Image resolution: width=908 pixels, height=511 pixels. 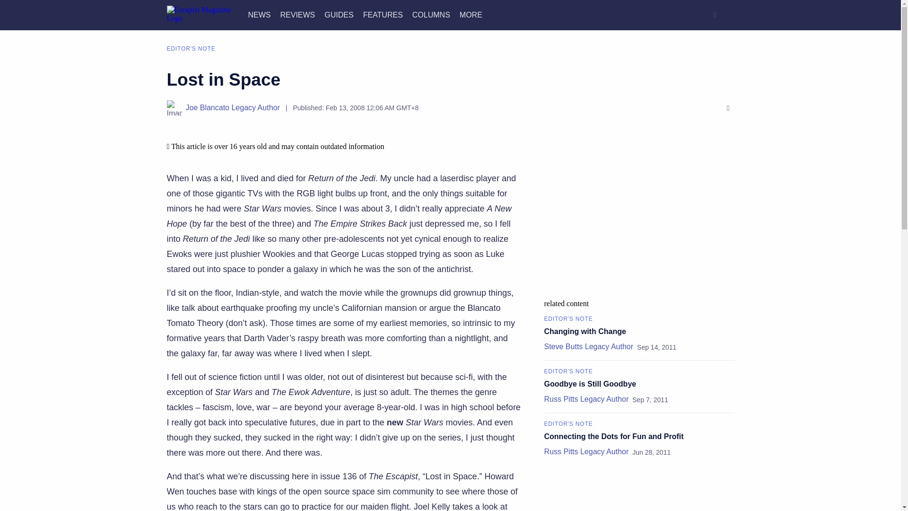 I want to click on COLUMNS, so click(x=431, y=14).